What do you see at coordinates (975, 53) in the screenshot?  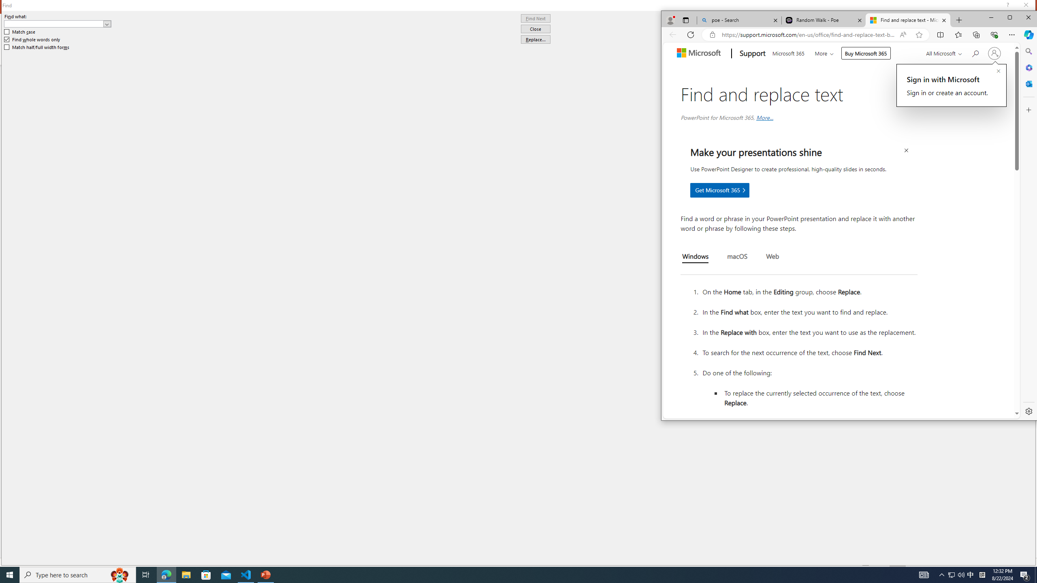 I see `Search for help` at bounding box center [975, 53].